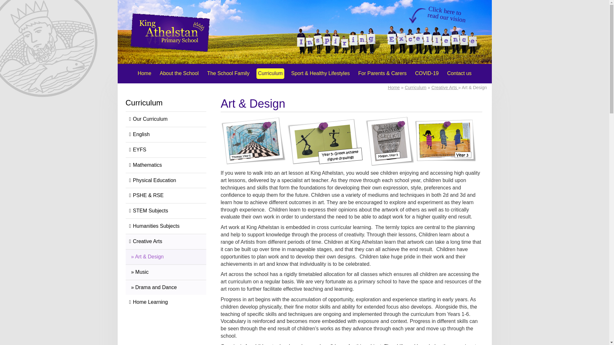 This screenshot has width=614, height=345. What do you see at coordinates (166, 241) in the screenshot?
I see `Go to the Creative Arts  page` at bounding box center [166, 241].